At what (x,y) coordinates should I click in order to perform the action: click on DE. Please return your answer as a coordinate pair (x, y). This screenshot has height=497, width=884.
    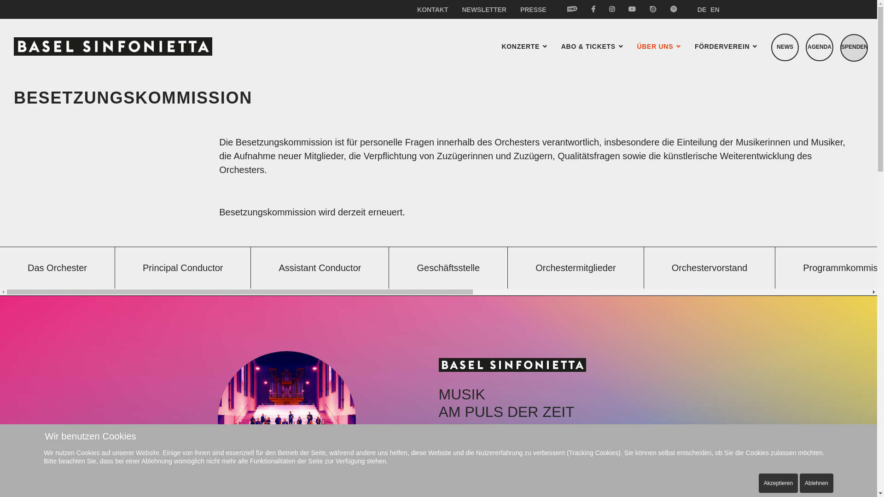
    Looking at the image, I should click on (702, 10).